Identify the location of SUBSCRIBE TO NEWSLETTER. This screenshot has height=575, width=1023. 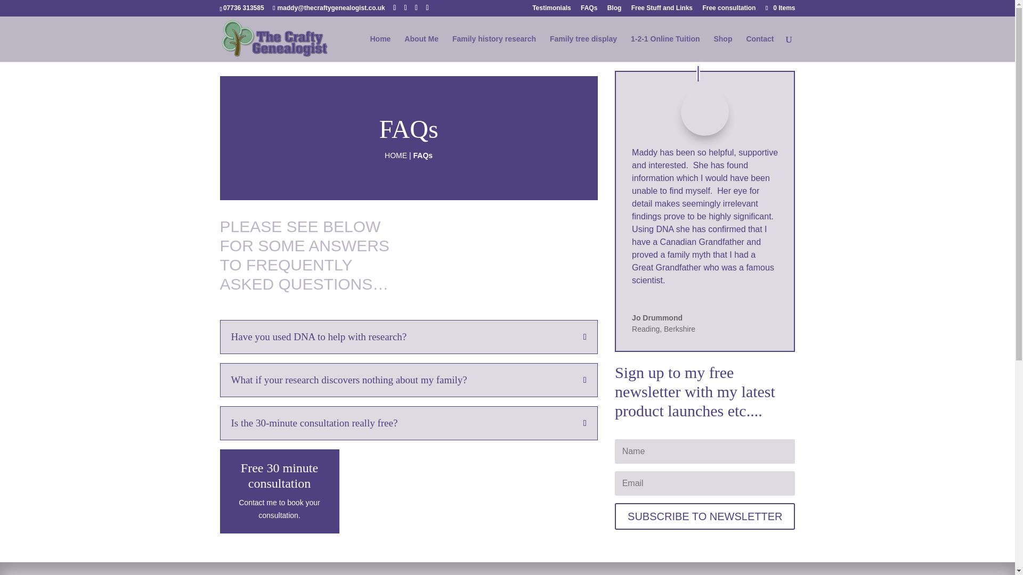
(704, 516).